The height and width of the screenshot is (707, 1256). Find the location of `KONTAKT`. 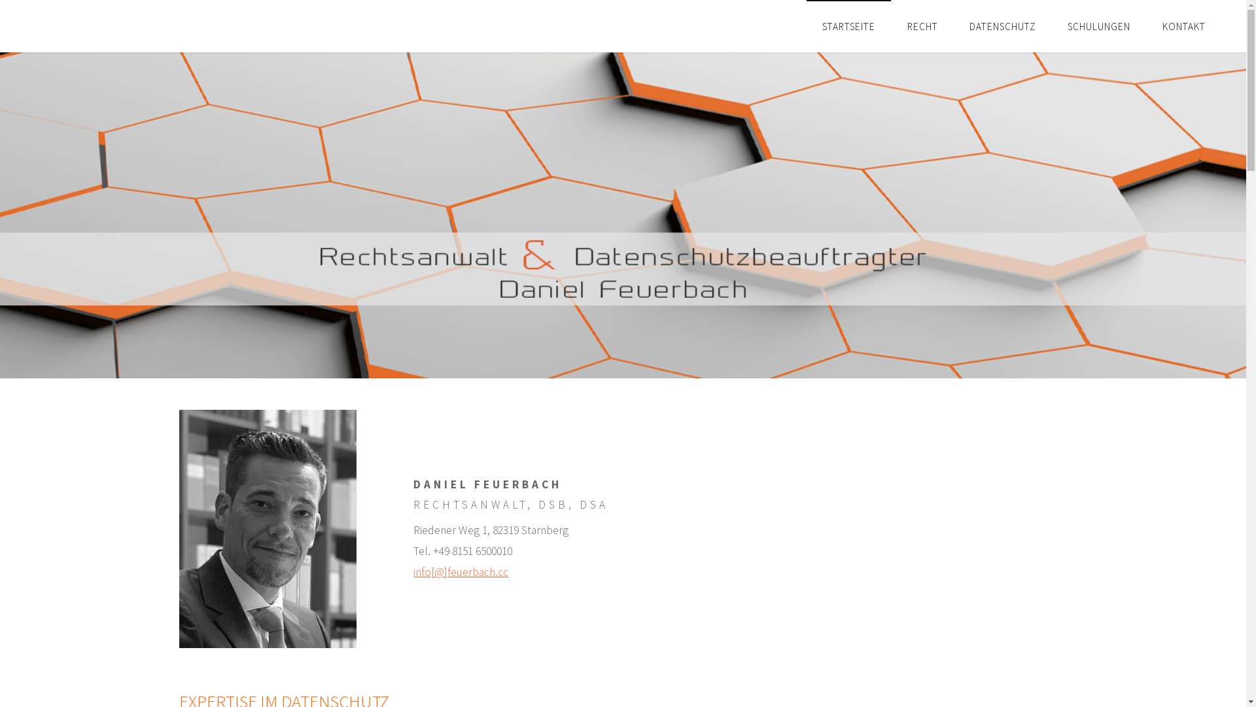

KONTAKT is located at coordinates (1184, 26).